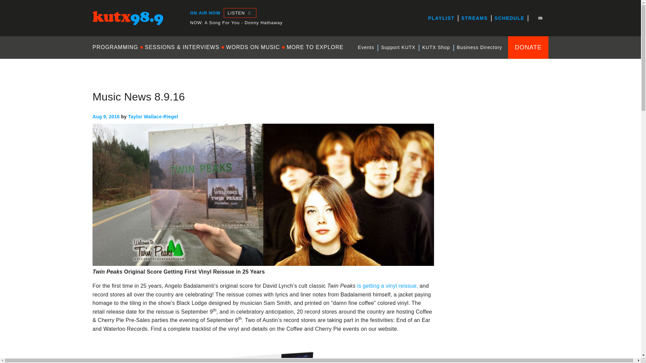 The height and width of the screenshot is (363, 646). What do you see at coordinates (117, 47) in the screenshot?
I see `PROGRAMMING` at bounding box center [117, 47].